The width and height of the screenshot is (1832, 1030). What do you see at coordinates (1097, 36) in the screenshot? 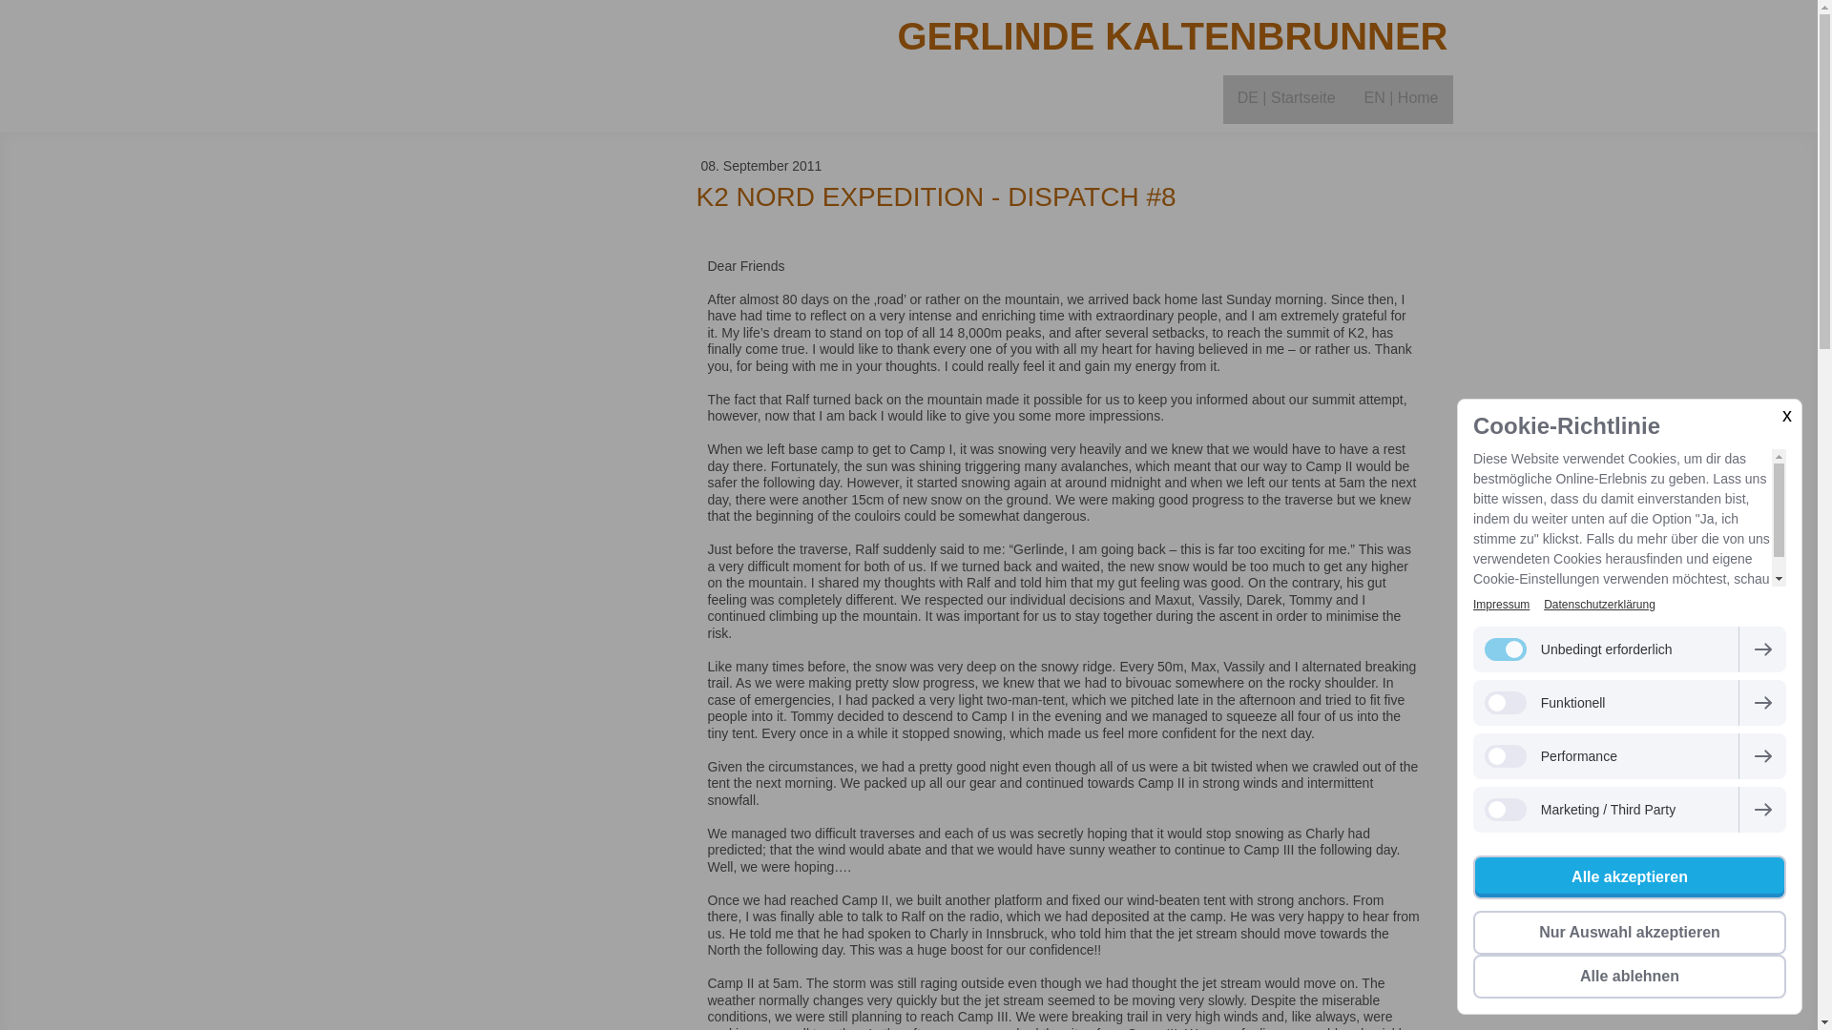
I see `GERLINDE KALTENBRUNNER` at bounding box center [1097, 36].